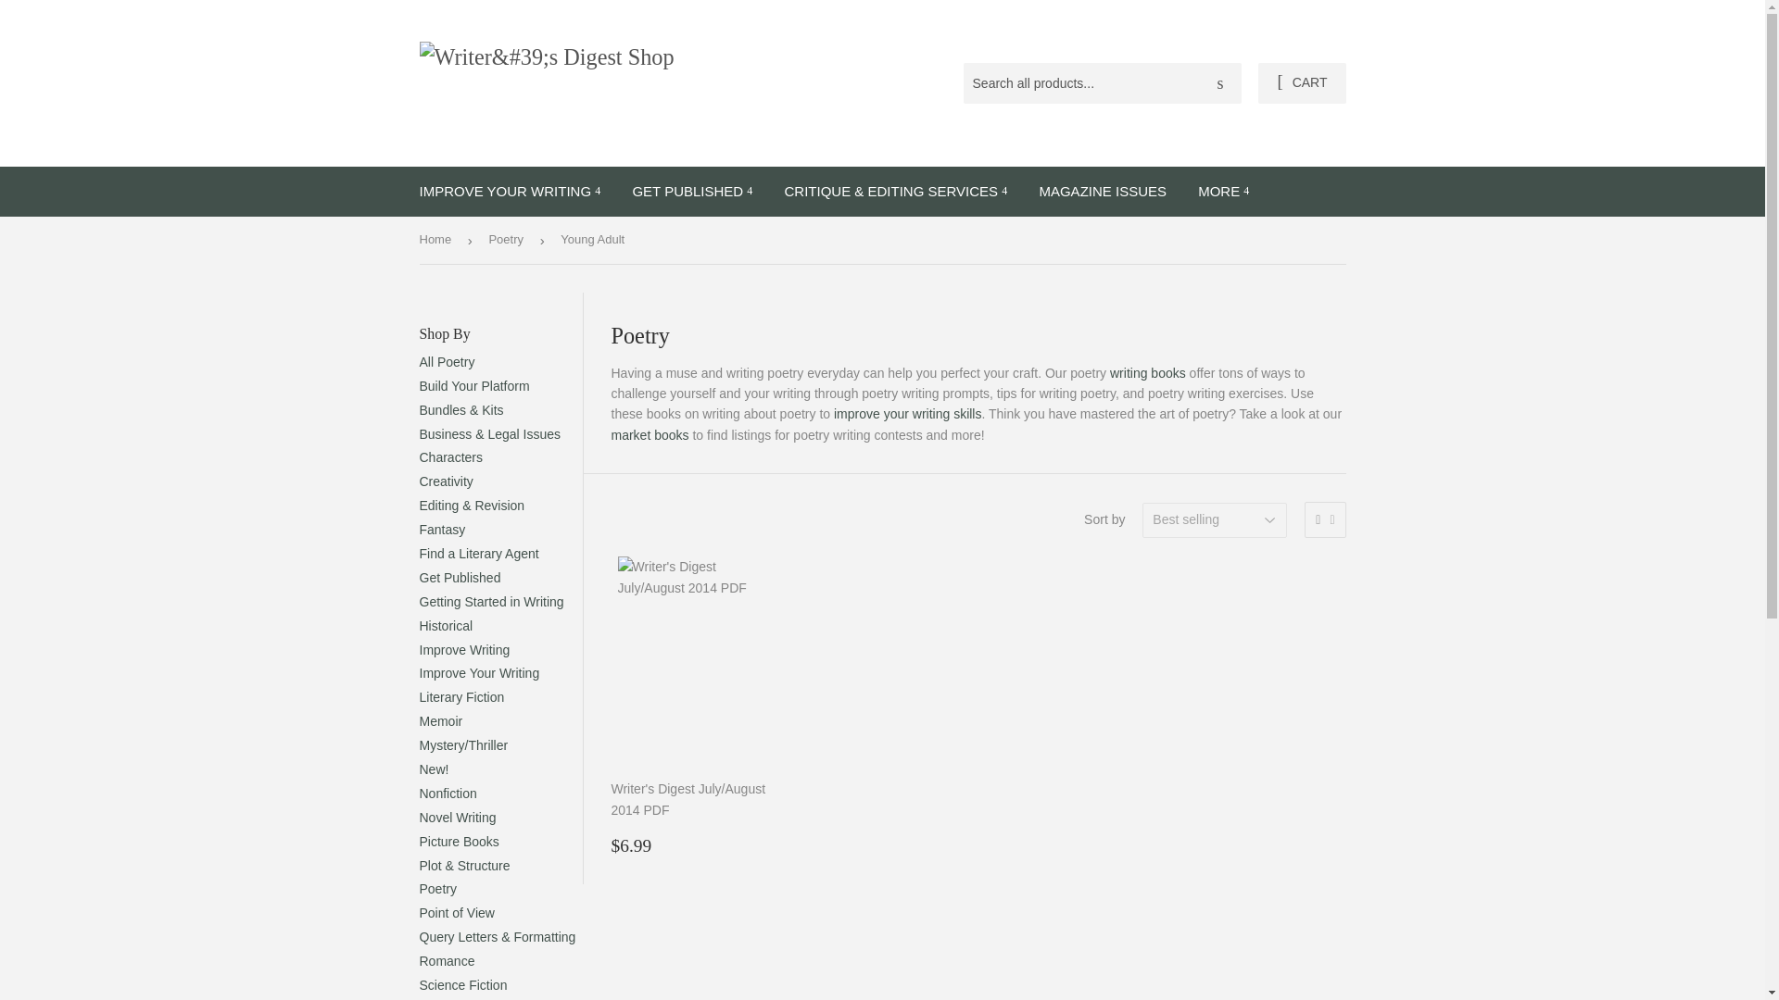 This screenshot has width=1779, height=1000. What do you see at coordinates (450, 457) in the screenshot?
I see `Show products matching tag Characters` at bounding box center [450, 457].